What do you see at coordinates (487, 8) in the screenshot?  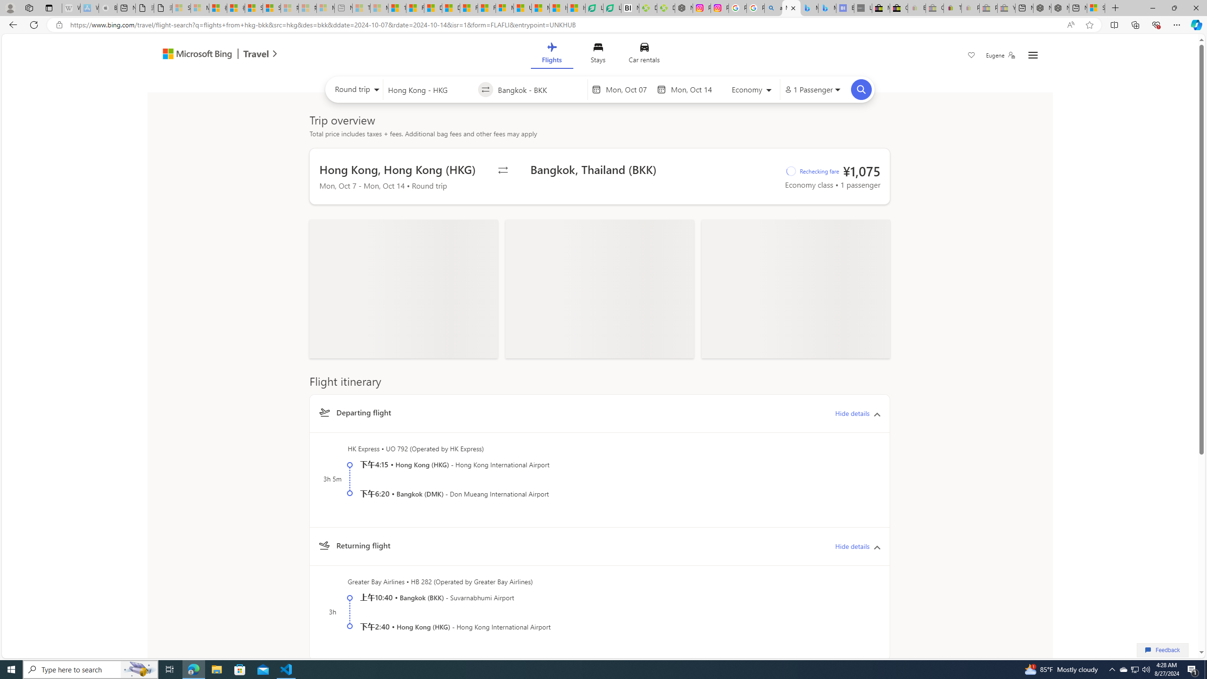 I see `Foo BAR | Trusted Community Engagement and Contributions` at bounding box center [487, 8].